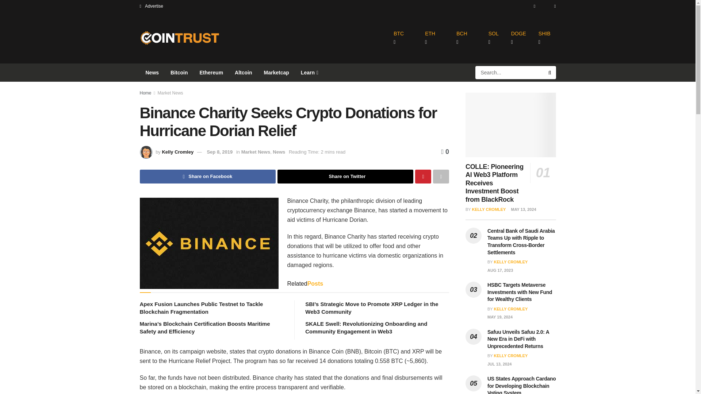 Image resolution: width=701 pixels, height=394 pixels. I want to click on Learn, so click(309, 72).